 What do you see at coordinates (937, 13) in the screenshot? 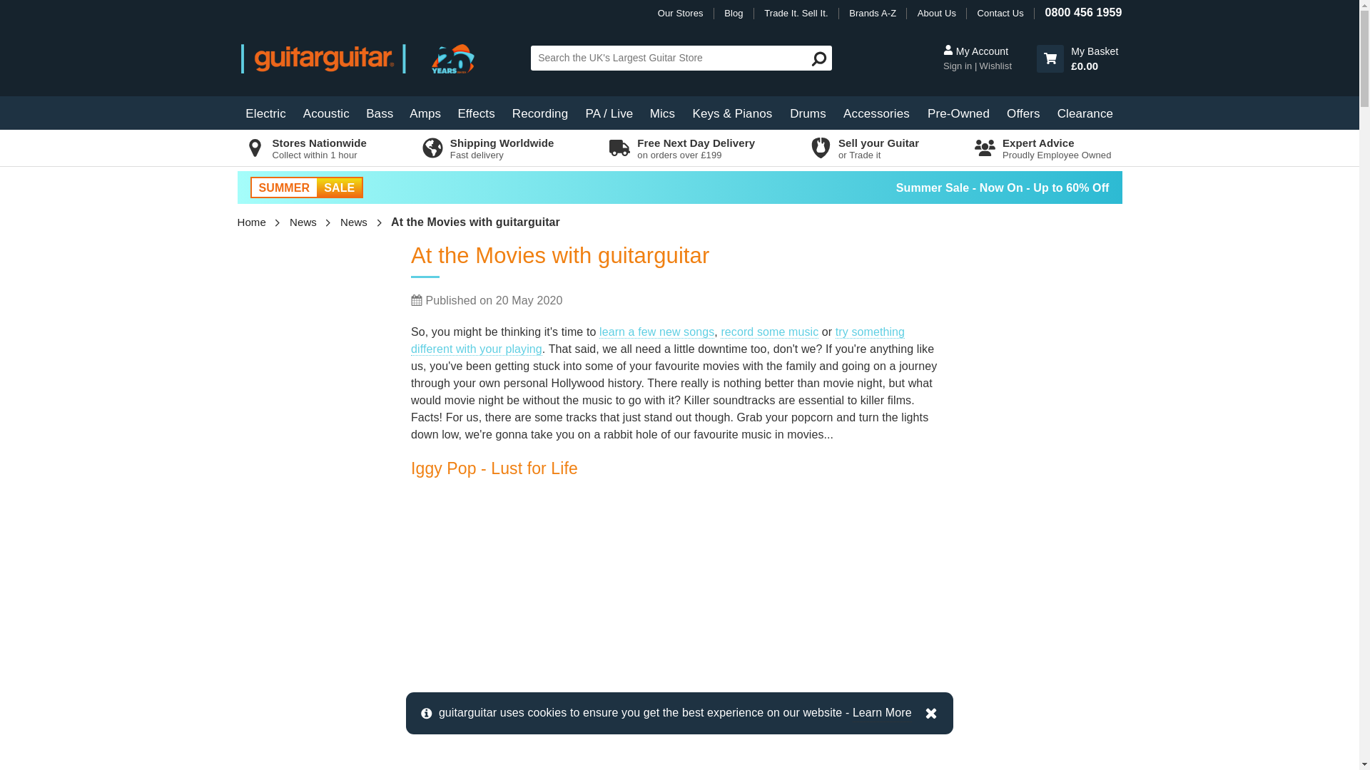
I see `About Us` at bounding box center [937, 13].